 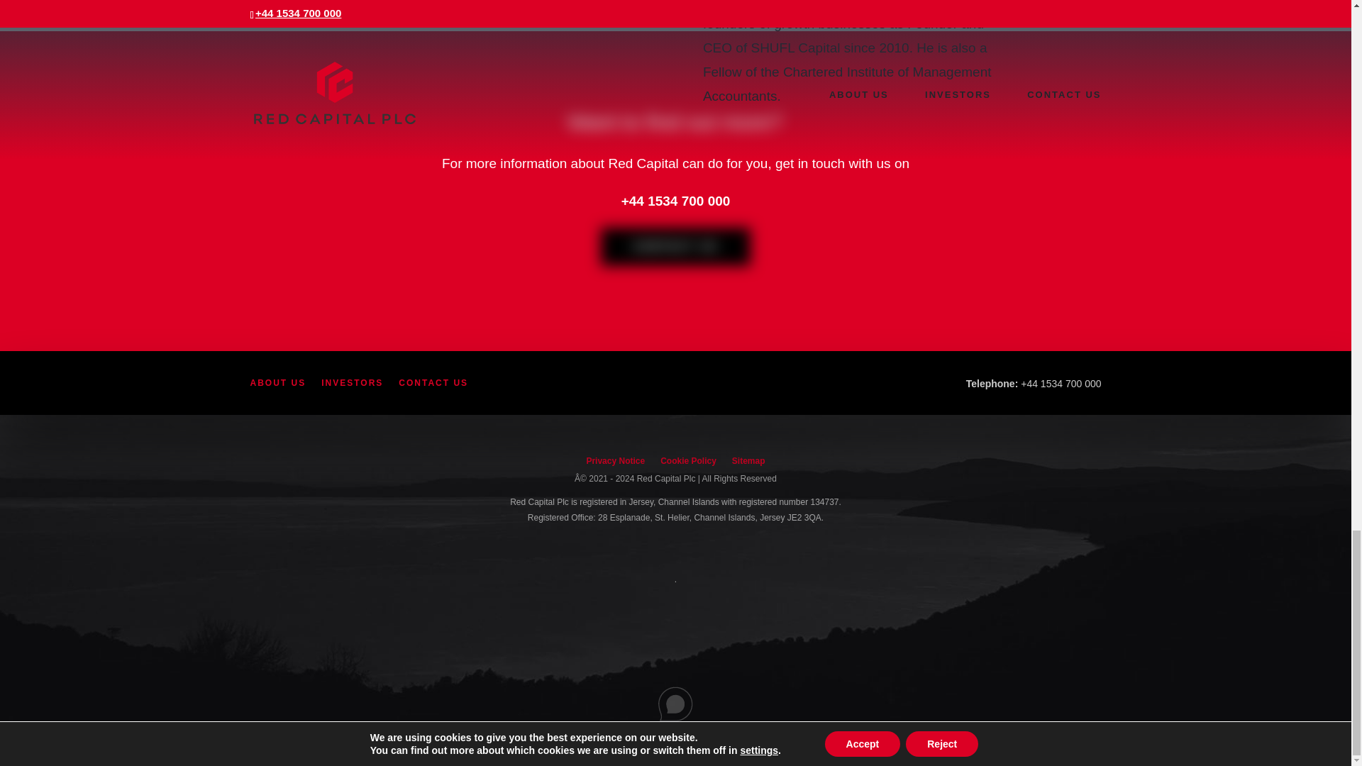 What do you see at coordinates (749, 464) in the screenshot?
I see `Sitemap` at bounding box center [749, 464].